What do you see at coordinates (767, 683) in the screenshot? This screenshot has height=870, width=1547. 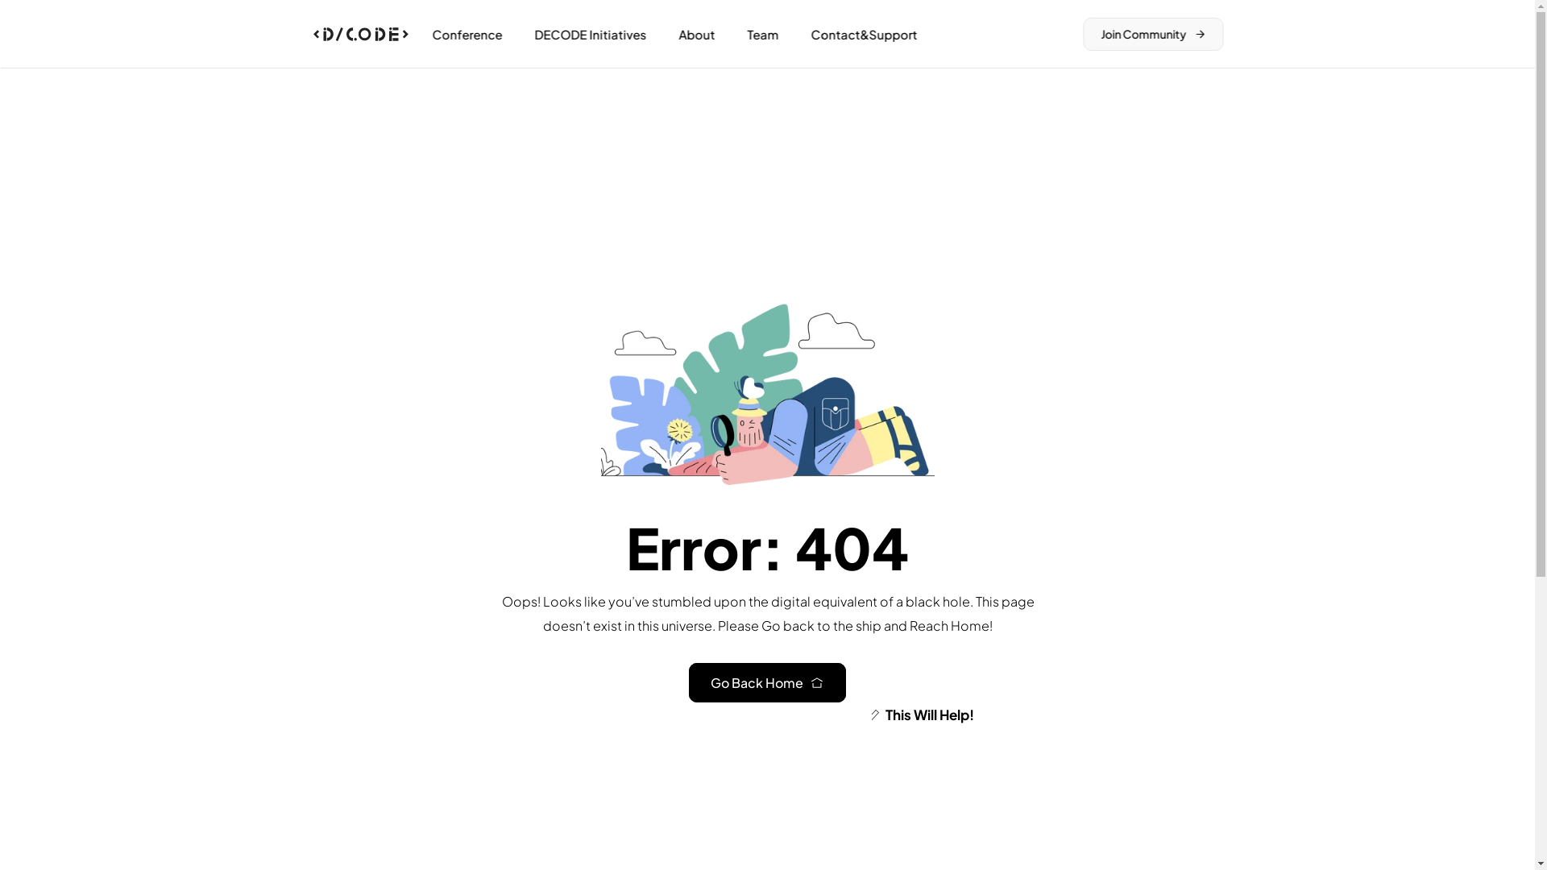 I see `Go Back Home` at bounding box center [767, 683].